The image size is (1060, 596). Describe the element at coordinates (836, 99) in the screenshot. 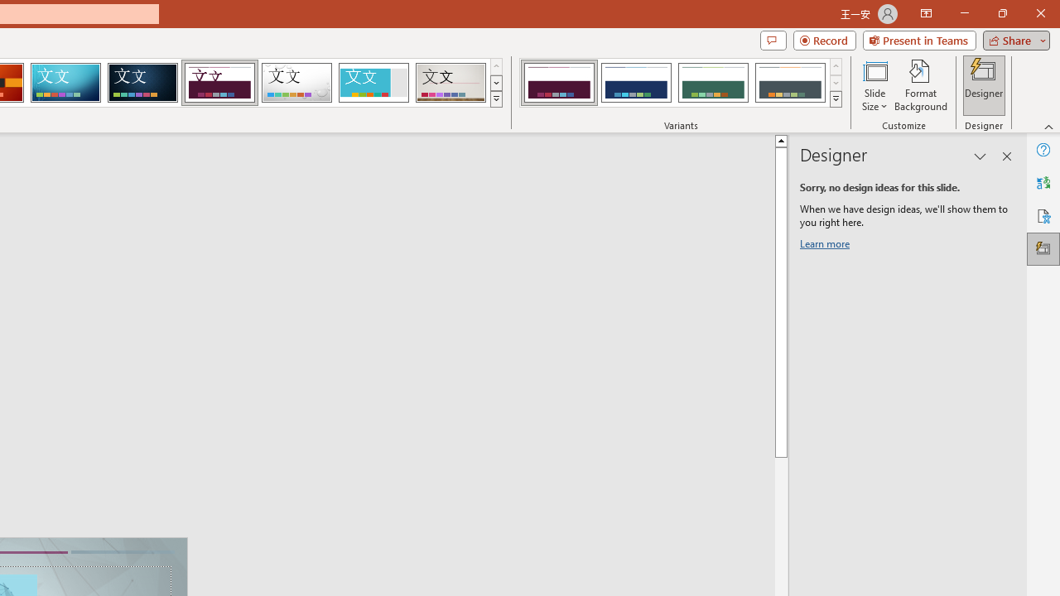

I see `Class: NetUIImage` at that location.